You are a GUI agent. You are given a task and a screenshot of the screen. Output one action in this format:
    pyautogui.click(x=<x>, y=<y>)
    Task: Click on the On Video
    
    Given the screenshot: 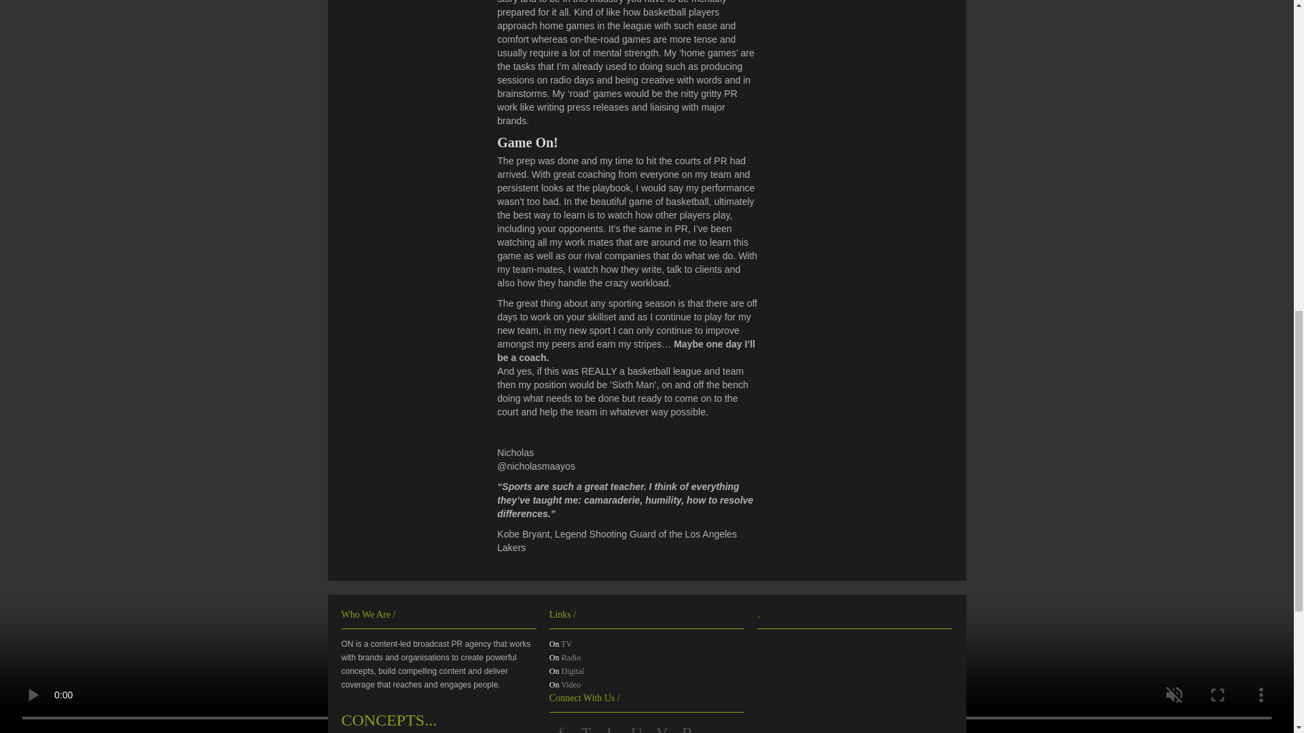 What is the action you would take?
    pyautogui.click(x=564, y=685)
    